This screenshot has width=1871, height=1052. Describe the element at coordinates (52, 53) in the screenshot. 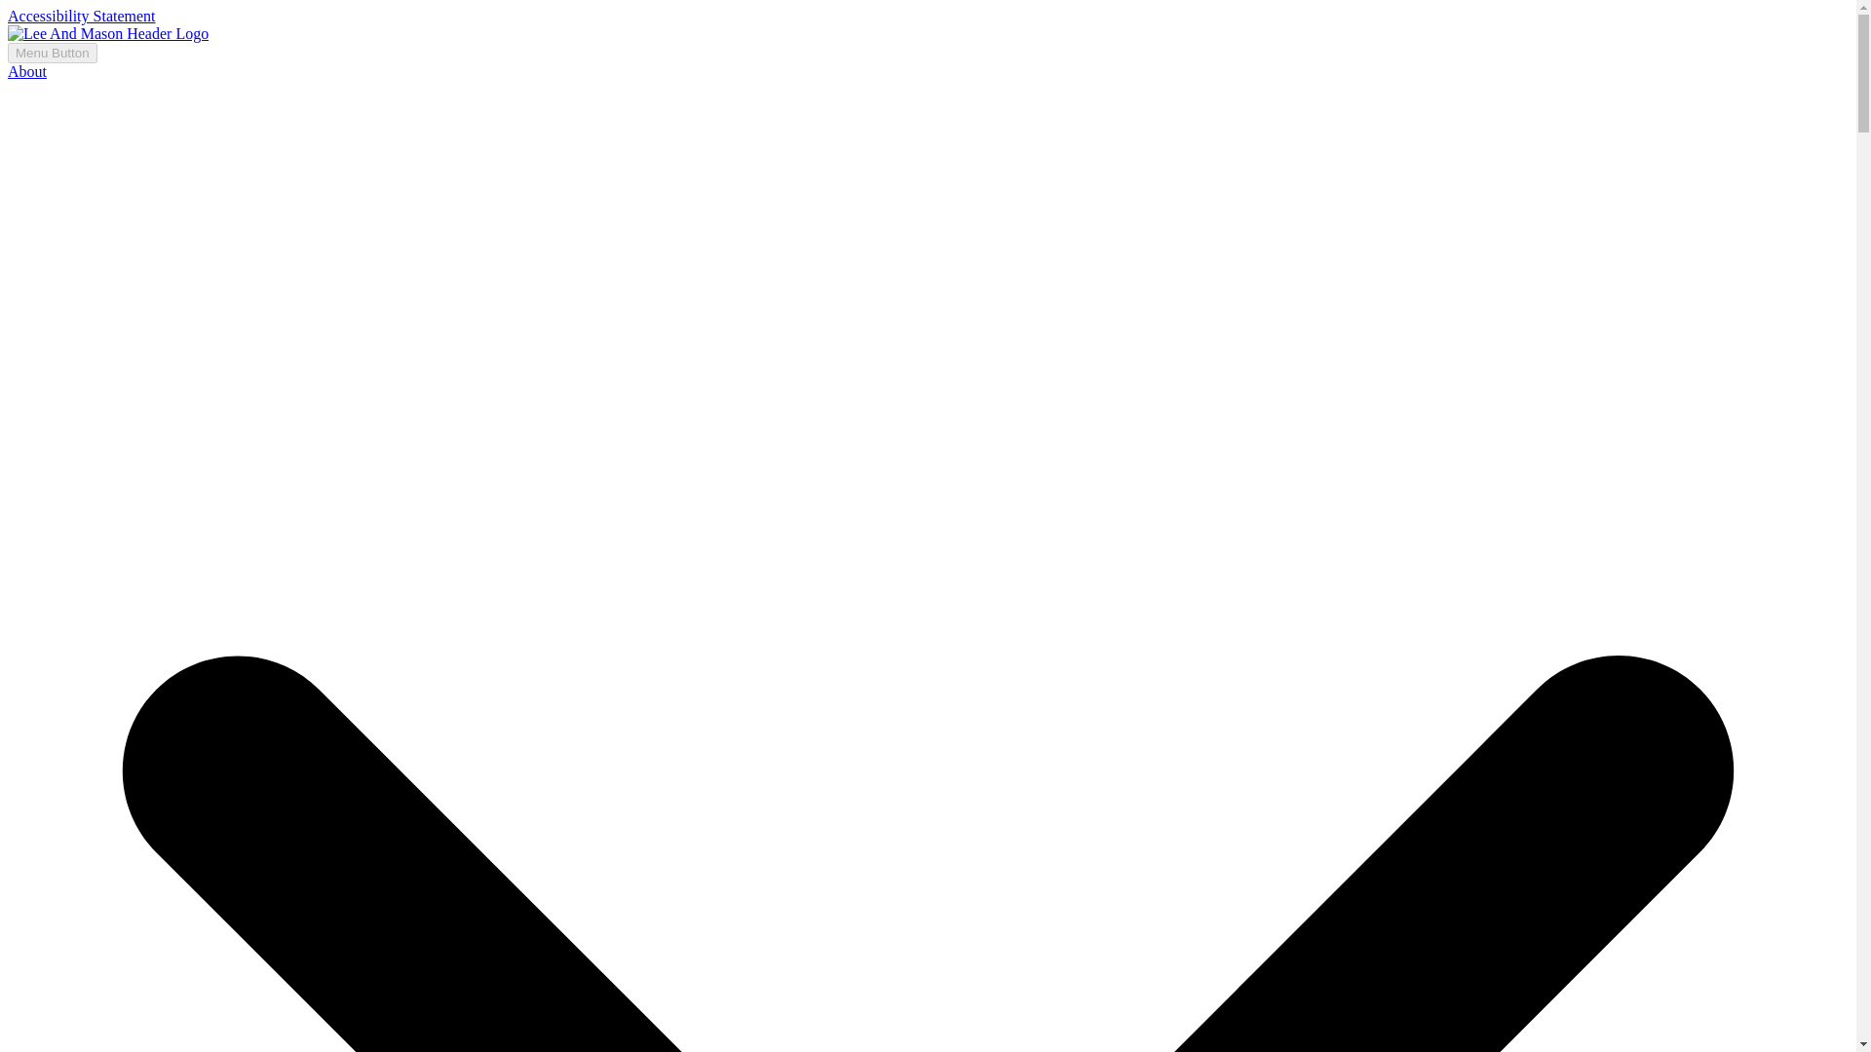

I see `Menu Button` at that location.